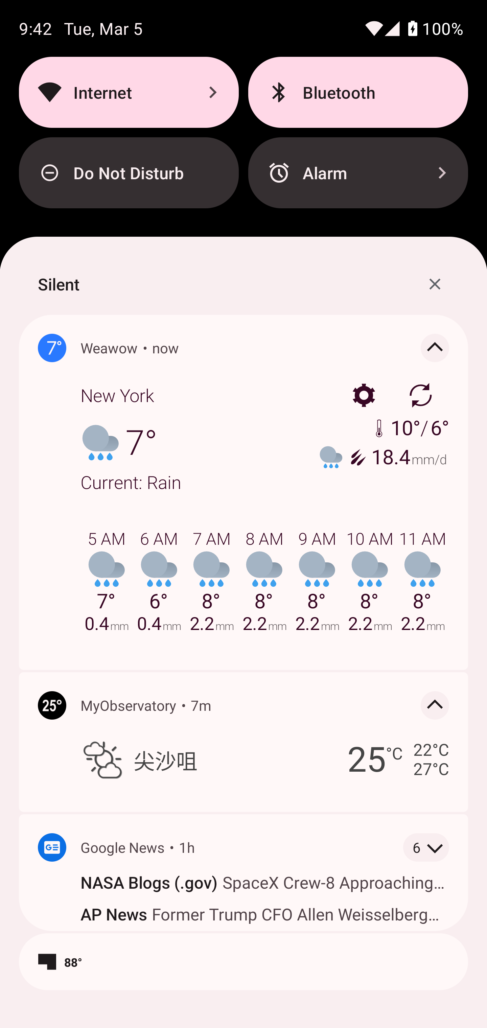 The width and height of the screenshot is (487, 1028). Describe the element at coordinates (358, 92) in the screenshot. I see `On Bluetooth. Bluetooth` at that location.